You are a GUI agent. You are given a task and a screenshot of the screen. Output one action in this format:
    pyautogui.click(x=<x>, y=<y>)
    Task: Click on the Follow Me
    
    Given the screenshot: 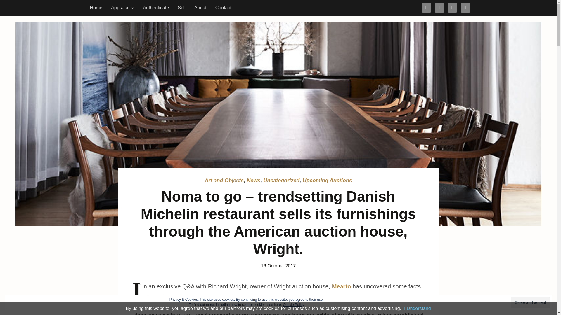 What is the action you would take?
    pyautogui.click(x=439, y=7)
    